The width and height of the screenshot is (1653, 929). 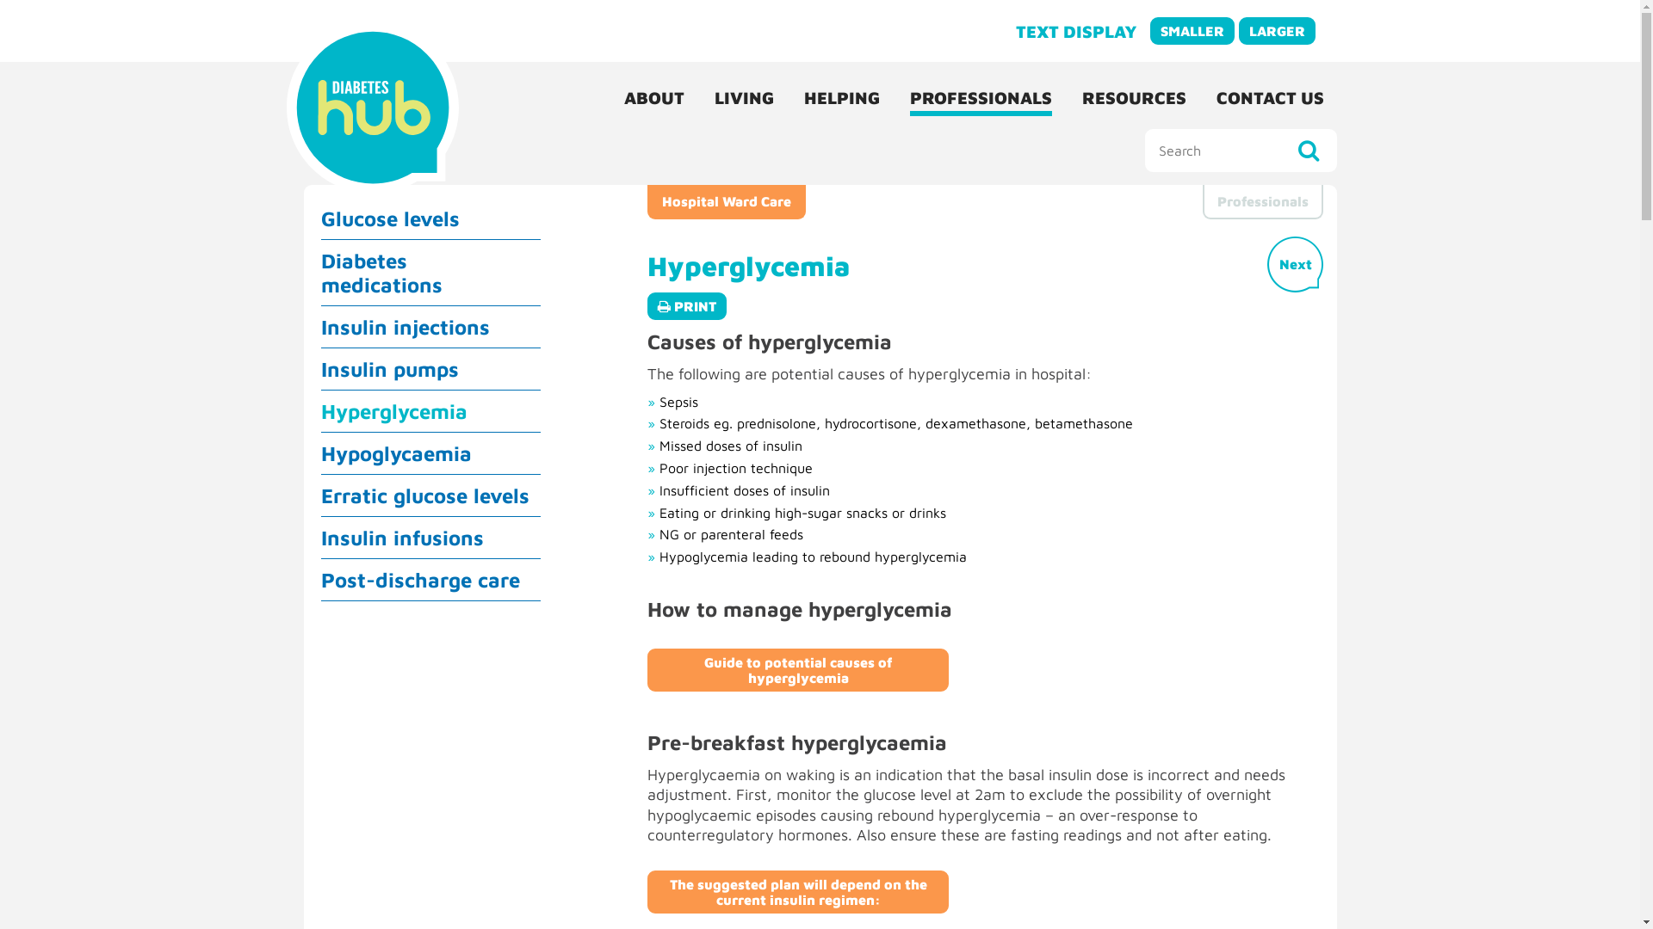 What do you see at coordinates (654, 98) in the screenshot?
I see `ABOUT` at bounding box center [654, 98].